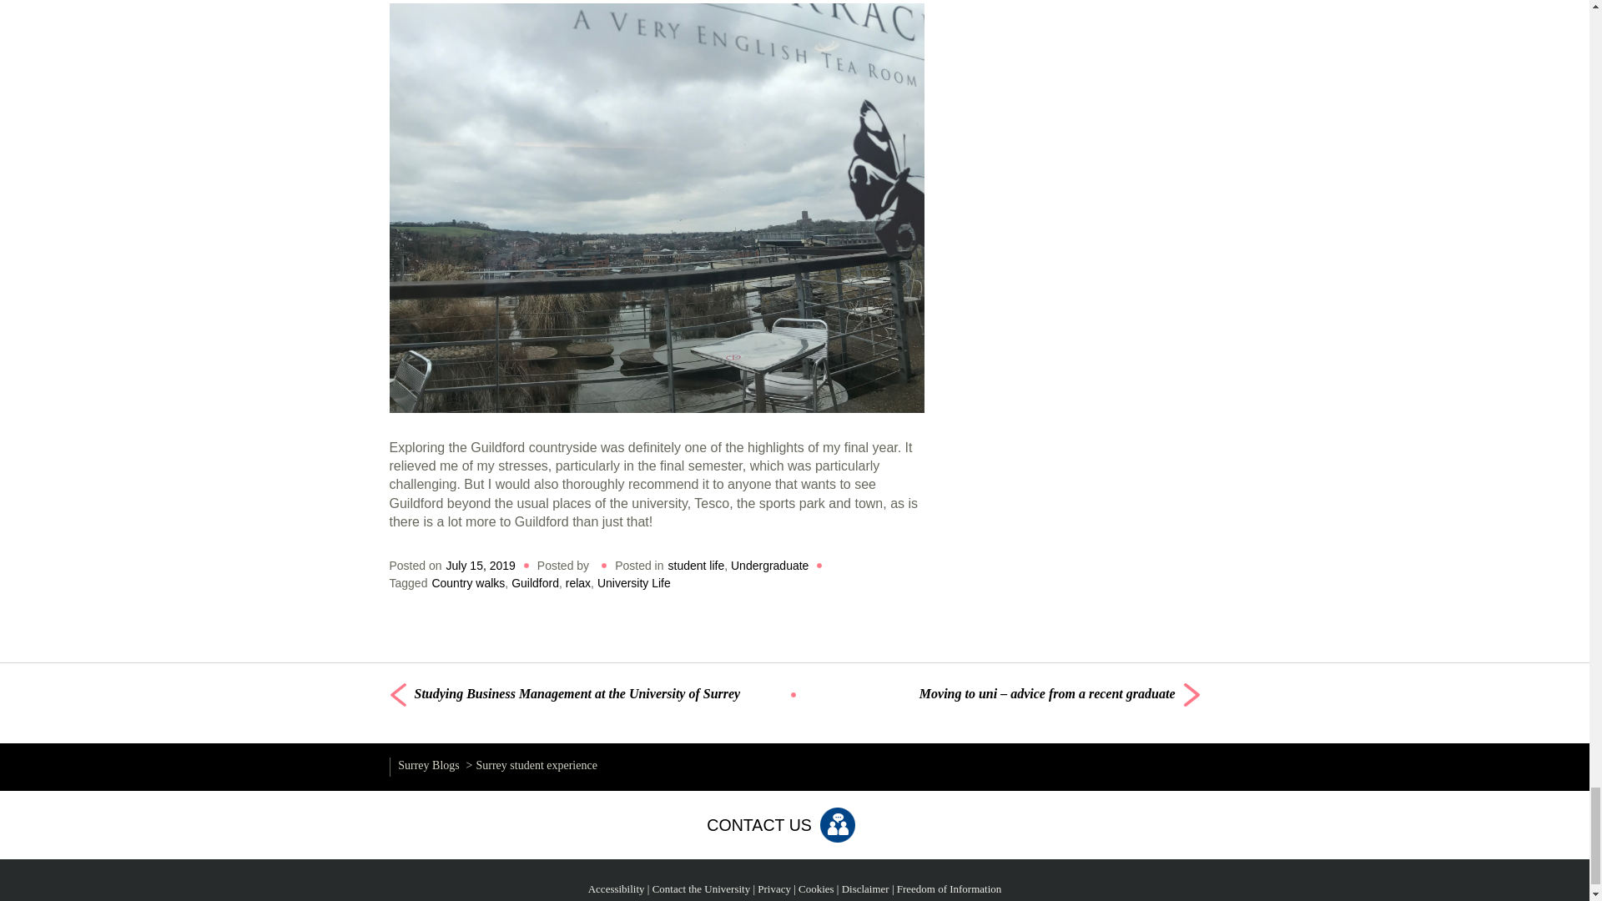 The width and height of the screenshot is (1602, 901). What do you see at coordinates (535, 583) in the screenshot?
I see `Guildford` at bounding box center [535, 583].